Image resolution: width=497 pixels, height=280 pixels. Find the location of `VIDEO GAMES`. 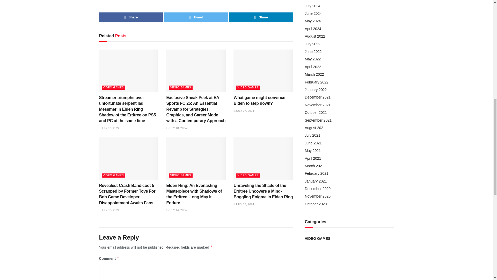

VIDEO GAMES is located at coordinates (248, 88).